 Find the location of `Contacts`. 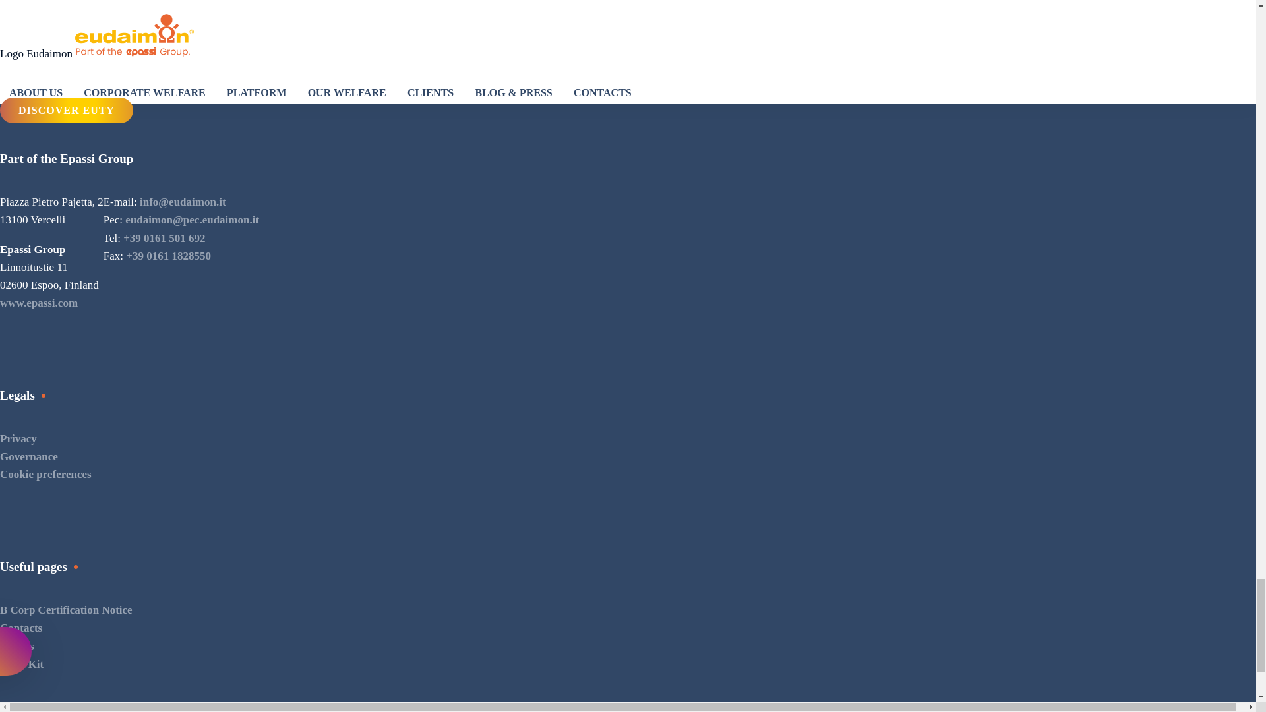

Contacts is located at coordinates (21, 628).